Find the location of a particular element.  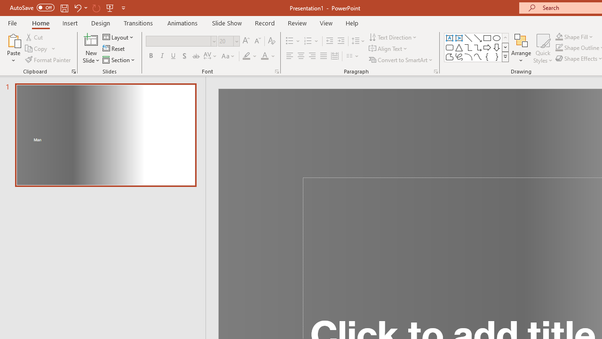

Design is located at coordinates (101, 23).